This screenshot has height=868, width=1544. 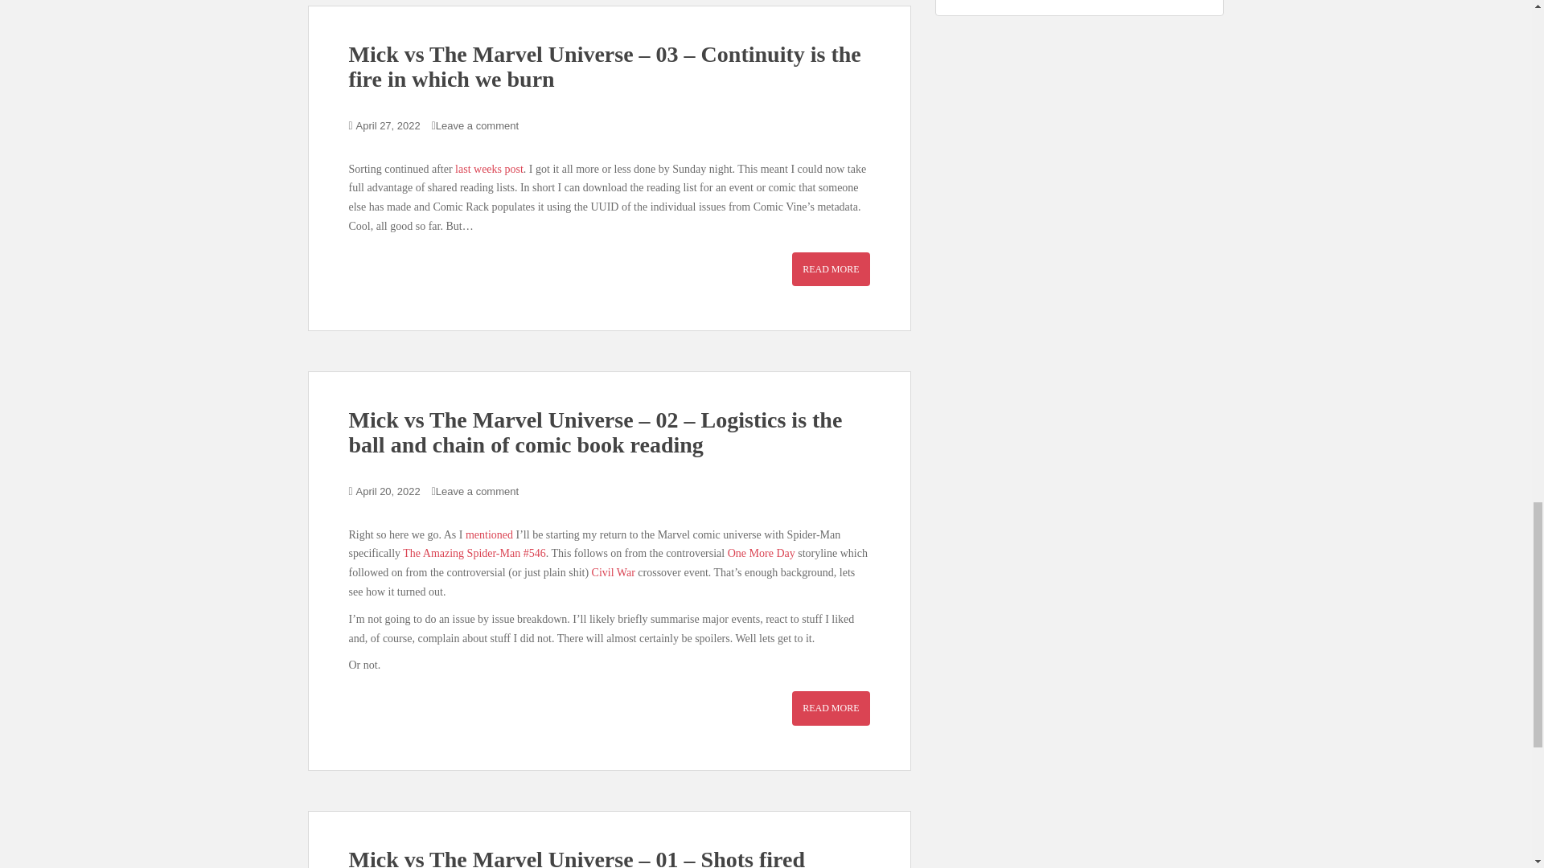 I want to click on April 27, 2022, so click(x=388, y=125).